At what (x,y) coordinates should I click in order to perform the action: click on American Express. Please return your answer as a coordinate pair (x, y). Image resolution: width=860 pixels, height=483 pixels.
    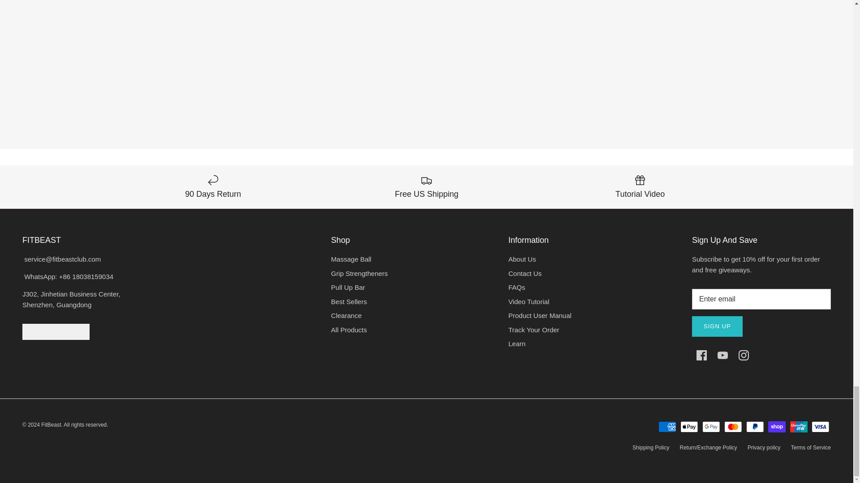
    Looking at the image, I should click on (667, 427).